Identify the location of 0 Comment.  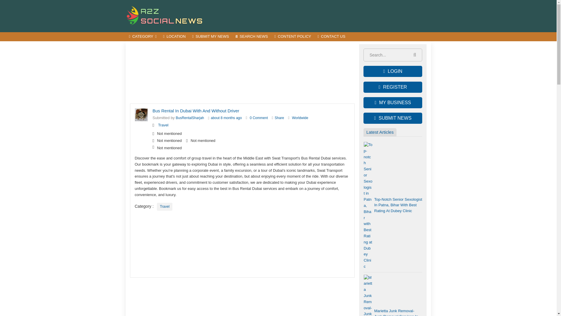
(259, 118).